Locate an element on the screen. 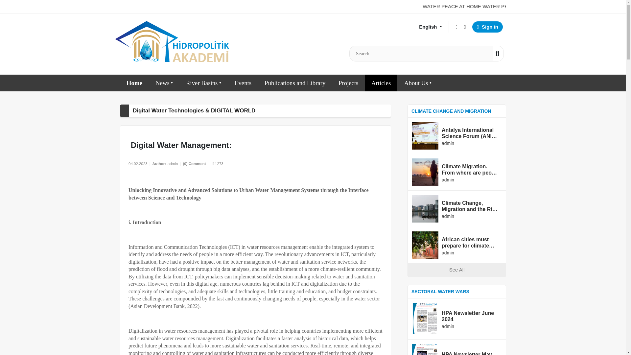  Publications and Library is located at coordinates (295, 82).